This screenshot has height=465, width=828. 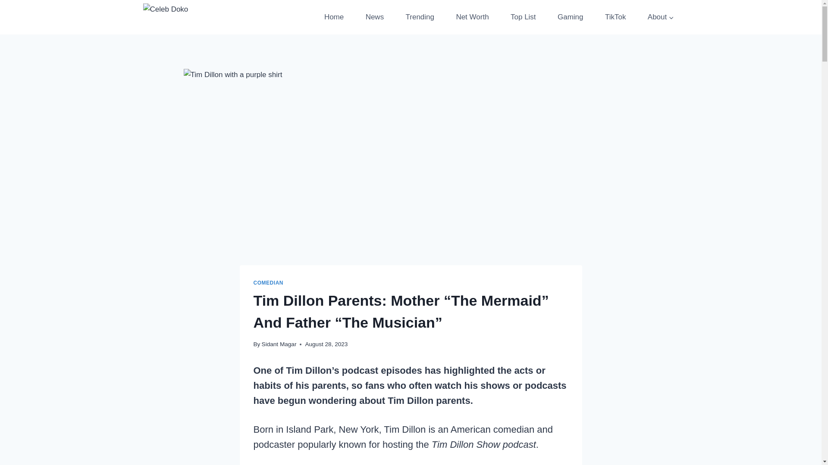 What do you see at coordinates (268, 283) in the screenshot?
I see `COMEDIAN` at bounding box center [268, 283].